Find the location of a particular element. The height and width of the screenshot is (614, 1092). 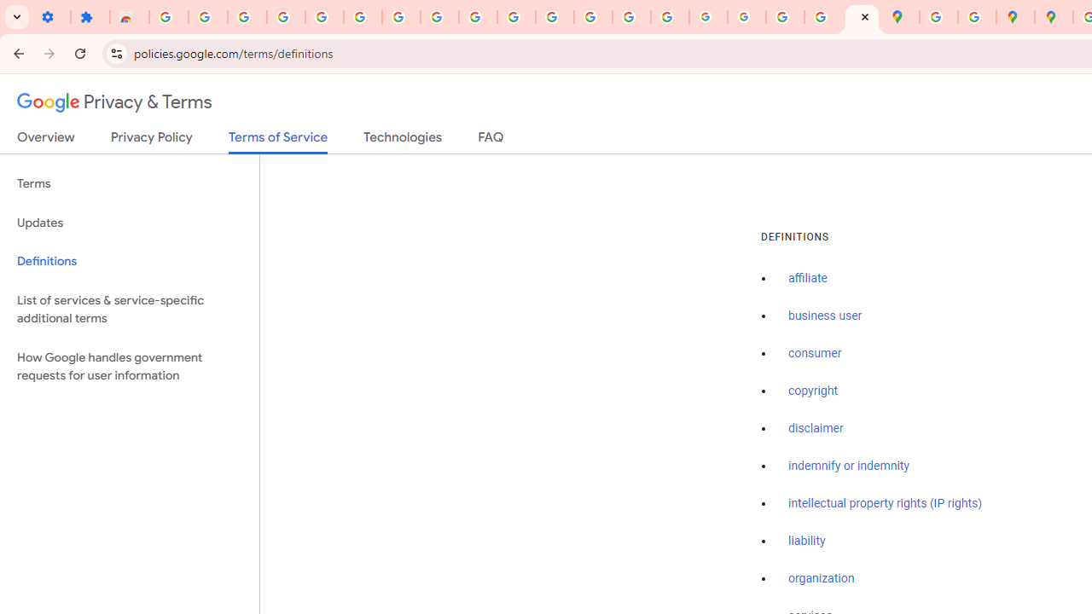

affiliate is located at coordinates (808, 279).